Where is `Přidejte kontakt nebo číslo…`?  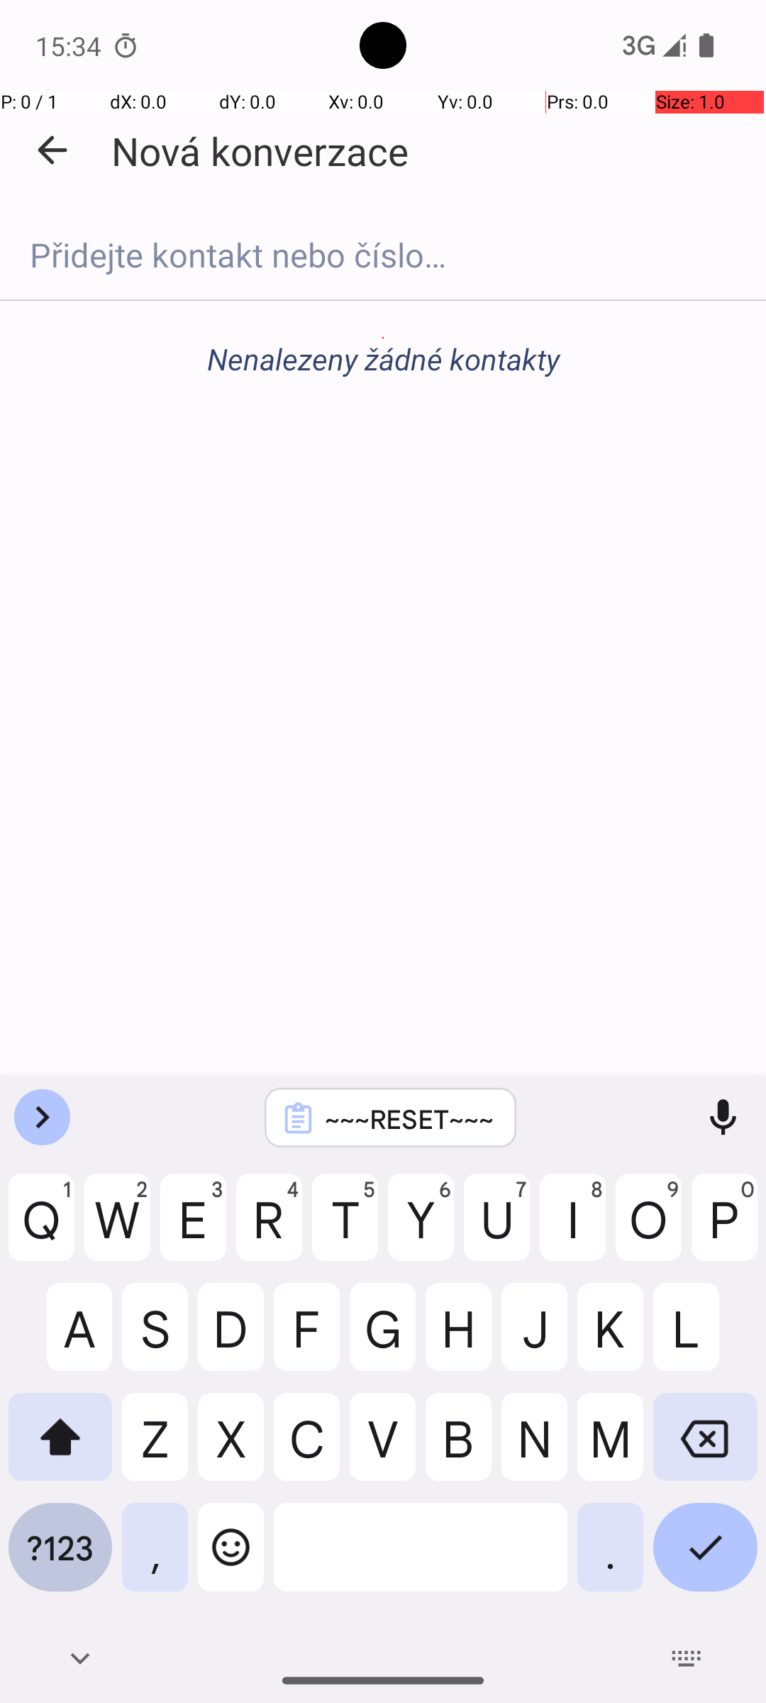
Přidejte kontakt nebo číslo… is located at coordinates (383, 255).